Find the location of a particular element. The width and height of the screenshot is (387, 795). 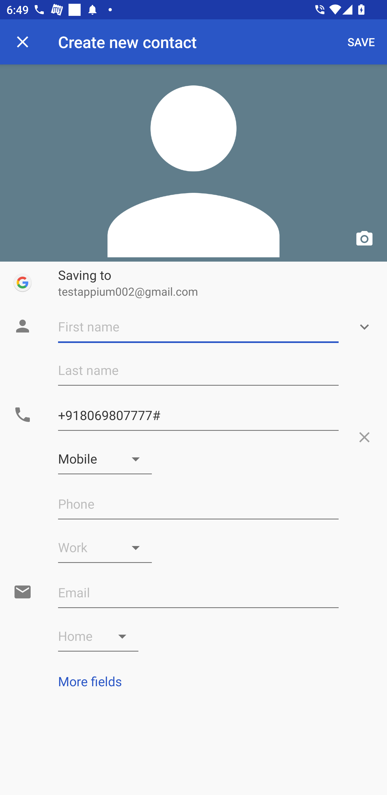

Email Home is located at coordinates (98, 636).